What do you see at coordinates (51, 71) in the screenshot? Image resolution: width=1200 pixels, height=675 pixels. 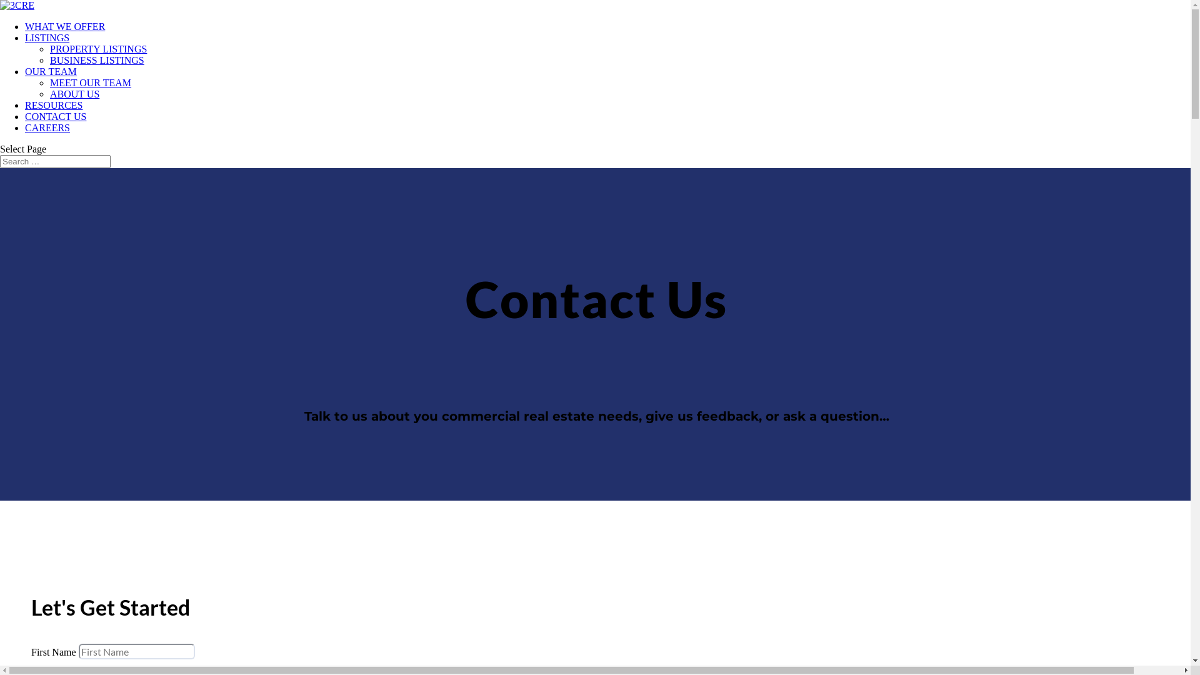 I see `OUR TEAM` at bounding box center [51, 71].